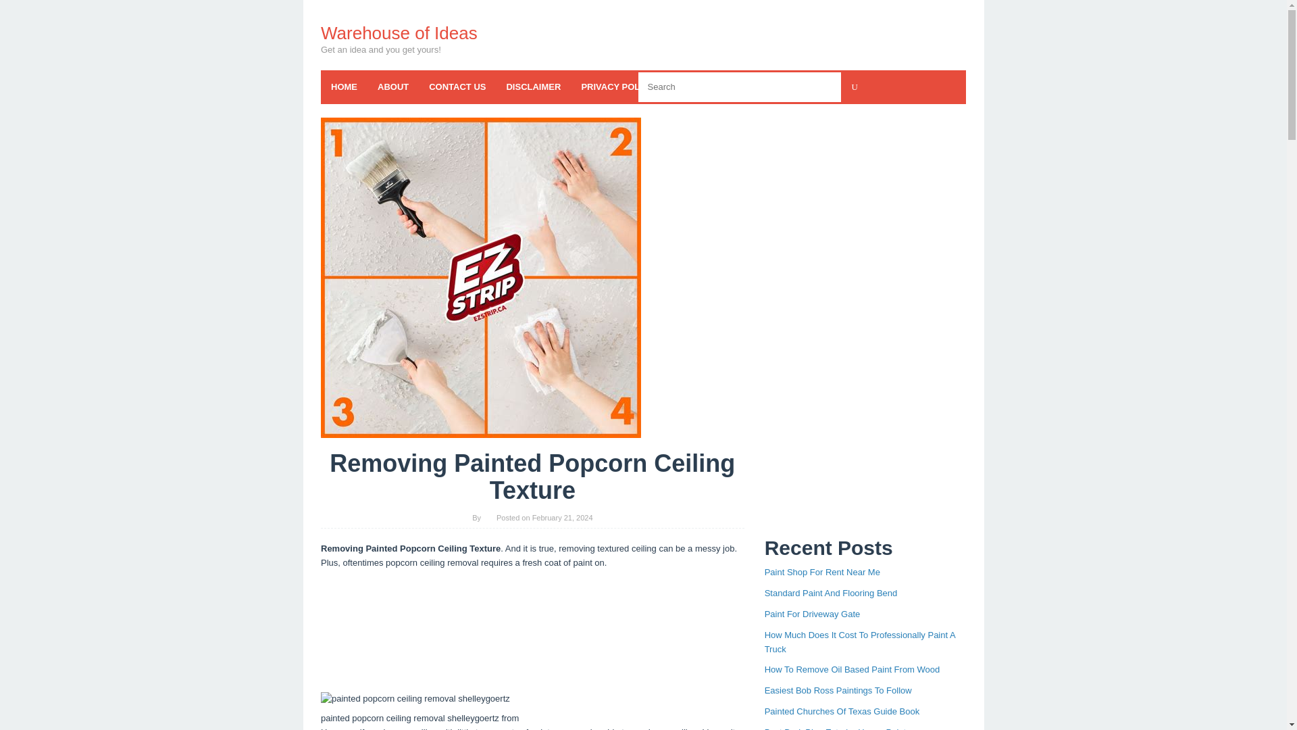 The width and height of the screenshot is (1297, 730). I want to click on Standard Paint And Flooring Bend, so click(831, 593).